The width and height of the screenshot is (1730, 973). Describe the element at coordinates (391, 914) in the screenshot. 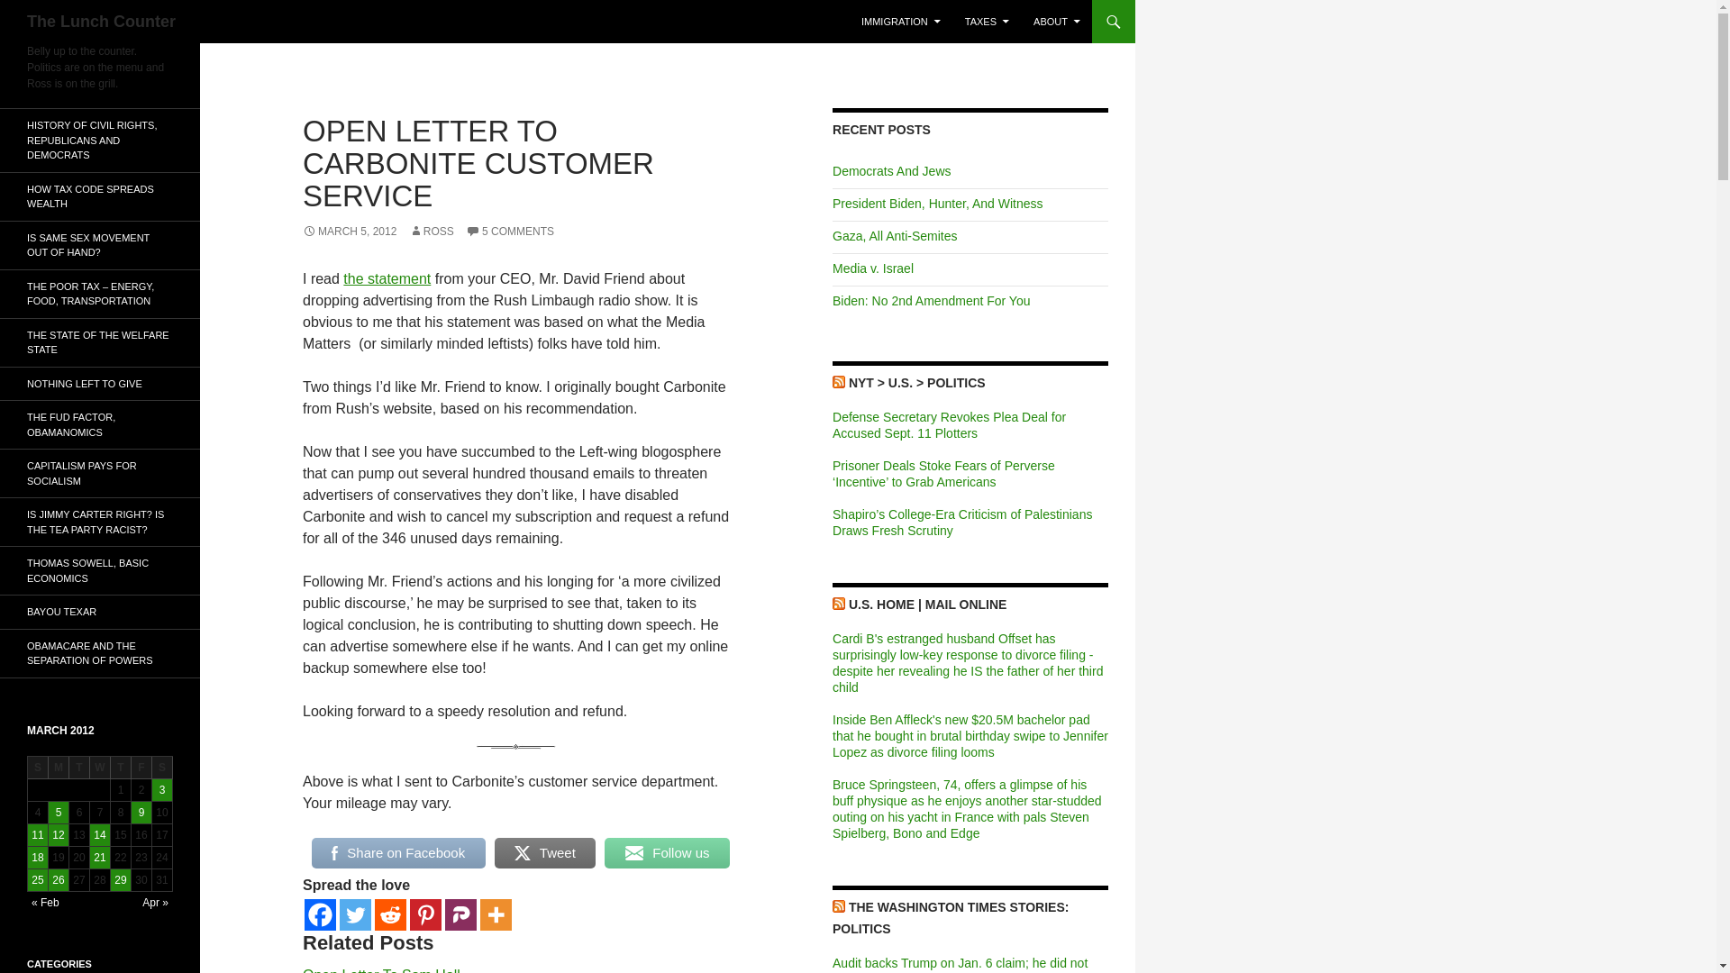

I see `Reddit` at that location.